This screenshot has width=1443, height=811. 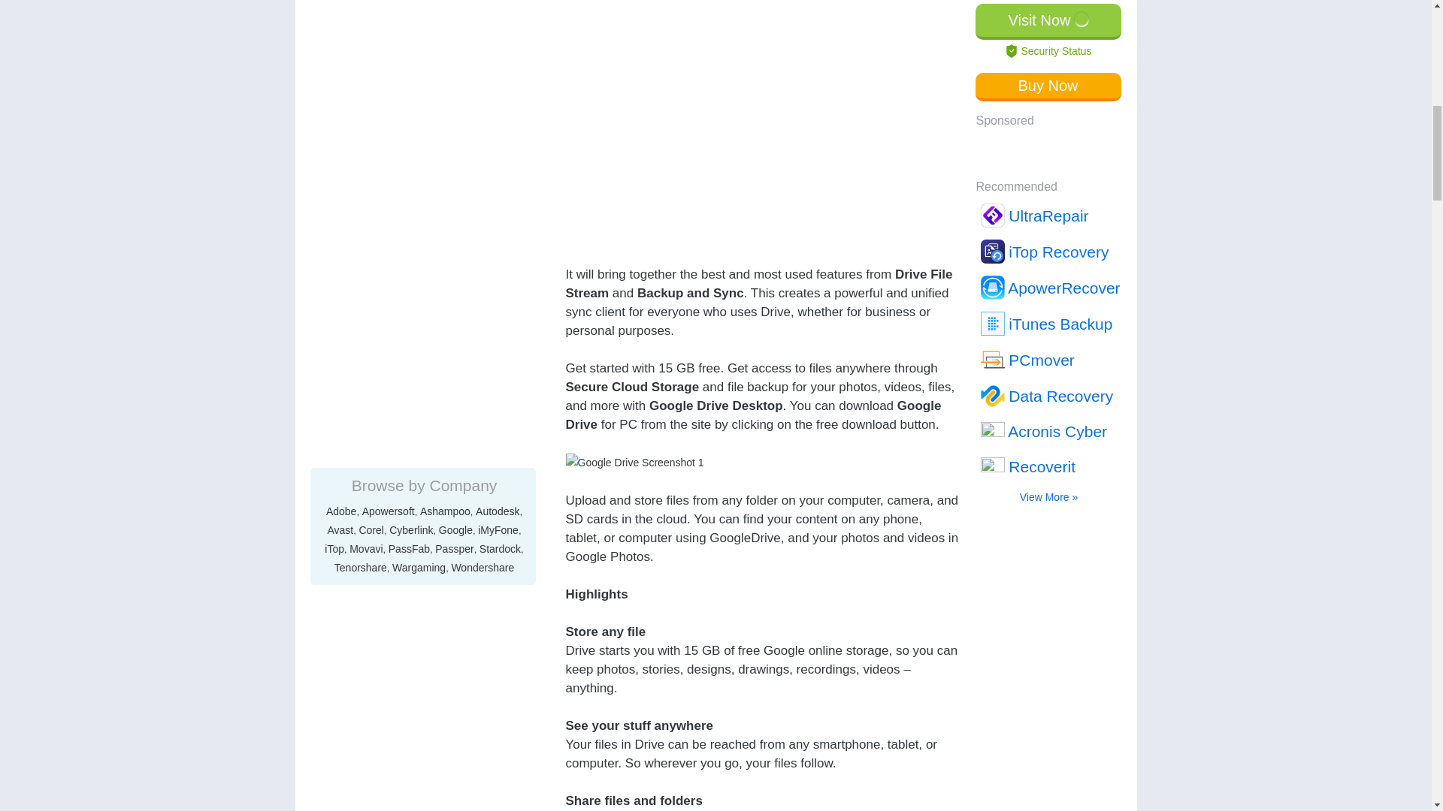 I want to click on Wargaming, so click(x=419, y=143).